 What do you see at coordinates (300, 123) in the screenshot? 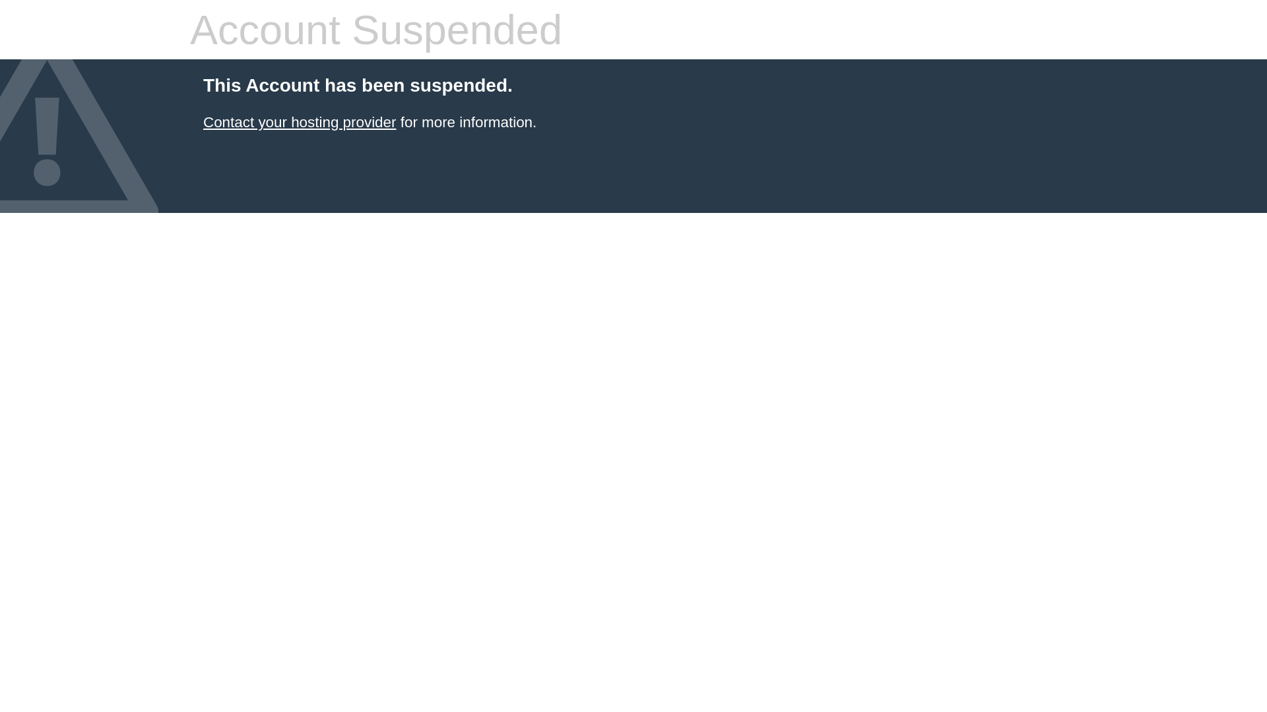
I see `Contact your hosting provider` at bounding box center [300, 123].